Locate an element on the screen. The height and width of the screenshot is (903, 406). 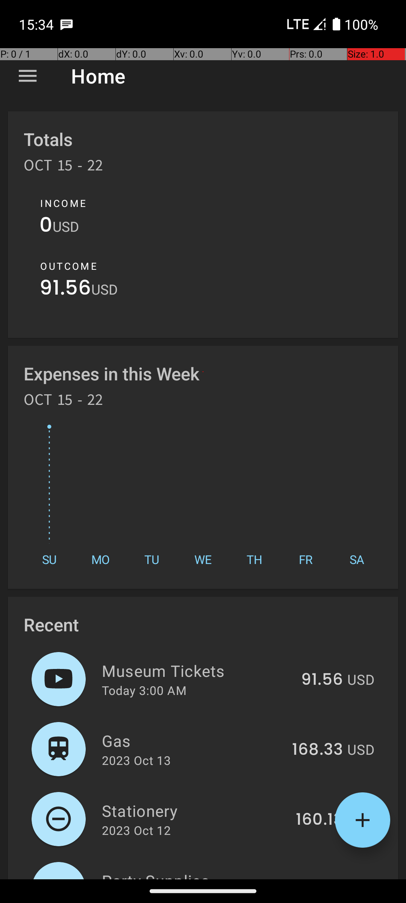
160.13 is located at coordinates (320, 820).